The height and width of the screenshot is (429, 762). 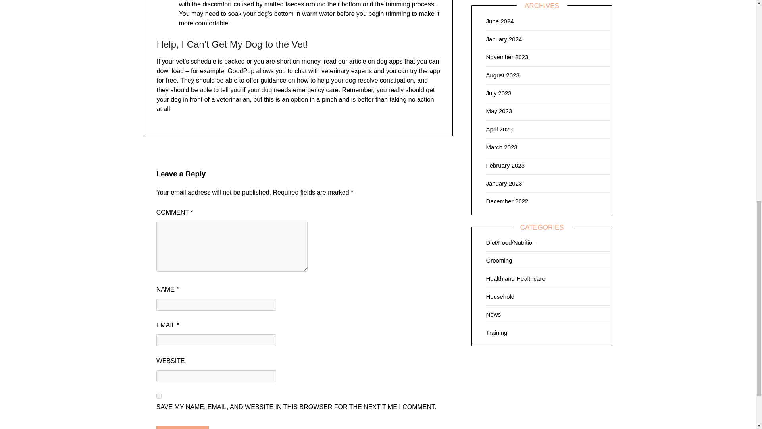 I want to click on read our article, so click(x=346, y=61).